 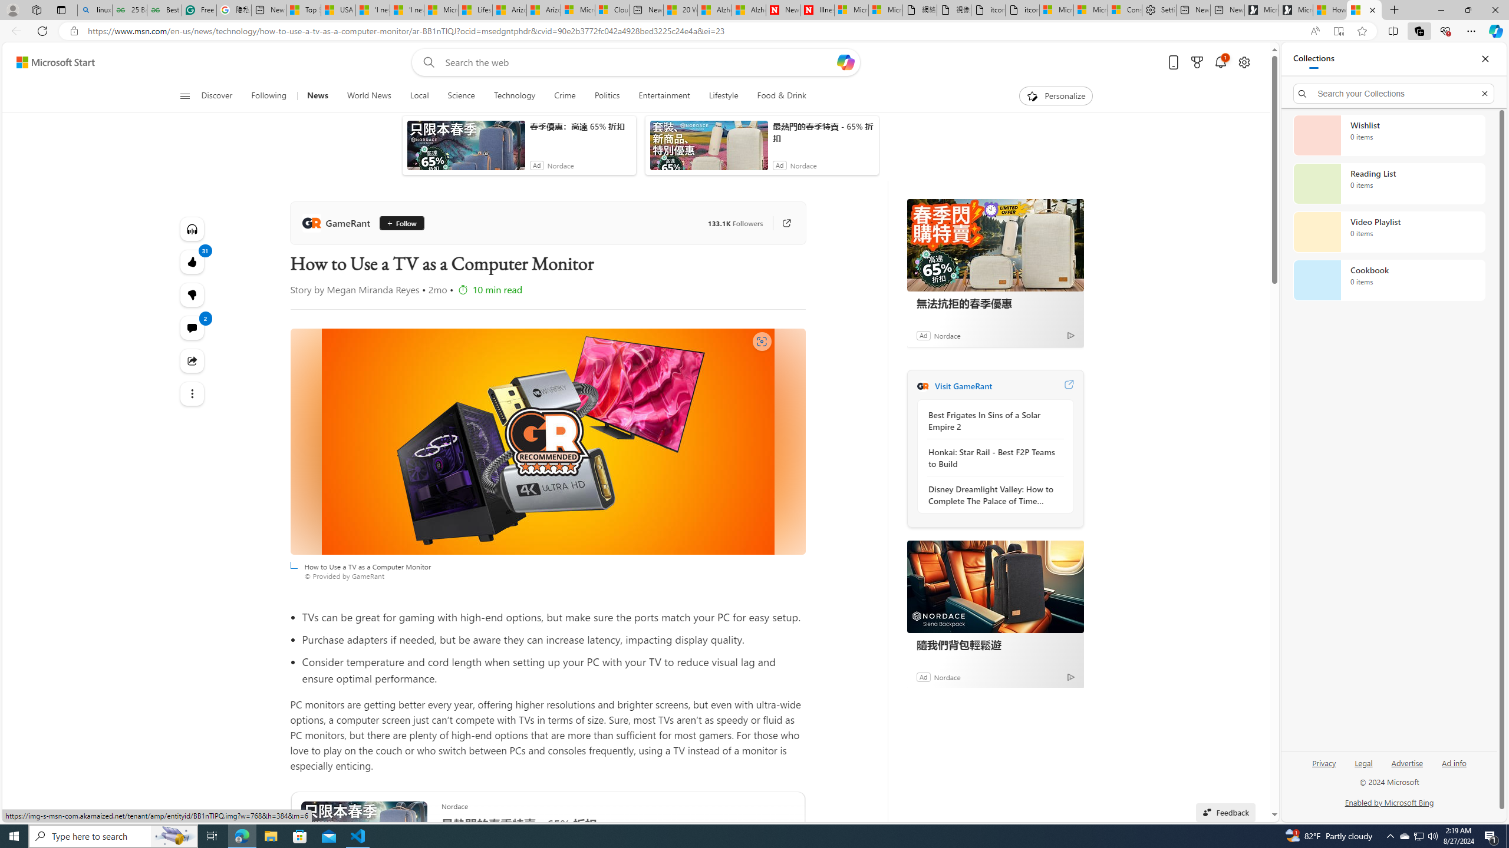 What do you see at coordinates (191, 261) in the screenshot?
I see `31 Like` at bounding box center [191, 261].